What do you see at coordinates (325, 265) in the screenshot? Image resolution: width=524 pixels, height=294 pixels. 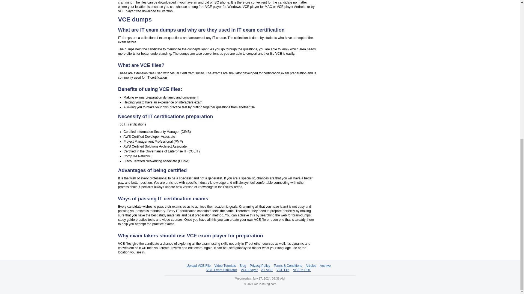 I see `Archive` at bounding box center [325, 265].